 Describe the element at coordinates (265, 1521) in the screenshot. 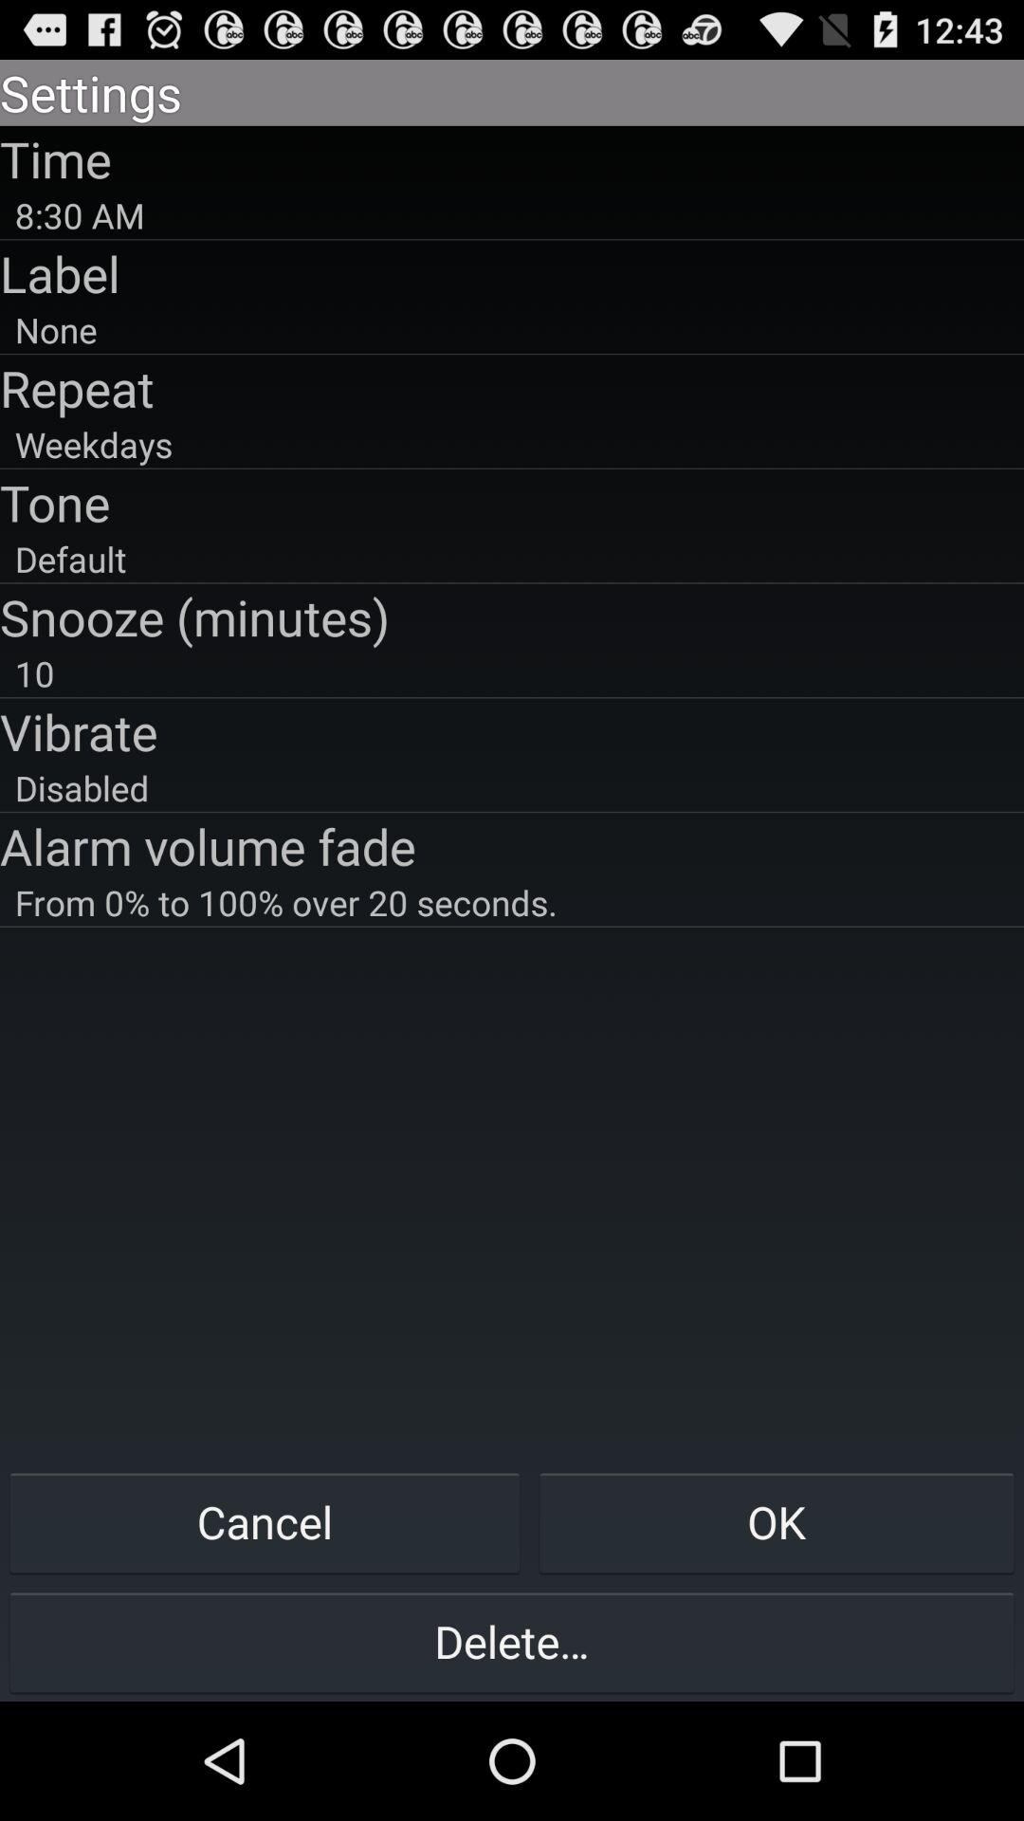

I see `select the button to the left of ok` at that location.